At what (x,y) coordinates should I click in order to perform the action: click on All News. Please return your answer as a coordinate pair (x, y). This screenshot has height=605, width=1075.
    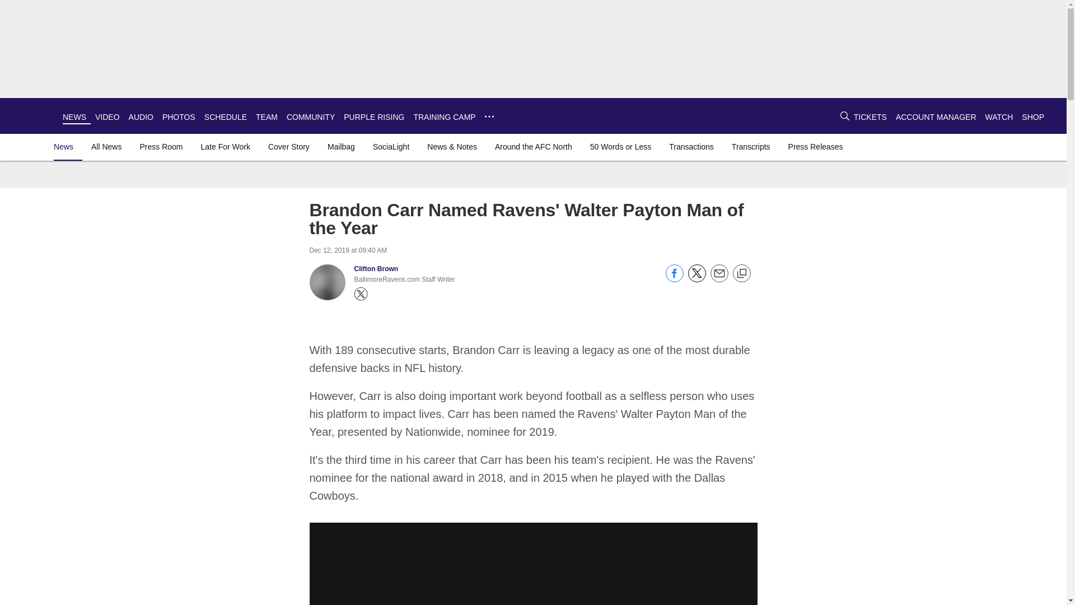
    Looking at the image, I should click on (106, 147).